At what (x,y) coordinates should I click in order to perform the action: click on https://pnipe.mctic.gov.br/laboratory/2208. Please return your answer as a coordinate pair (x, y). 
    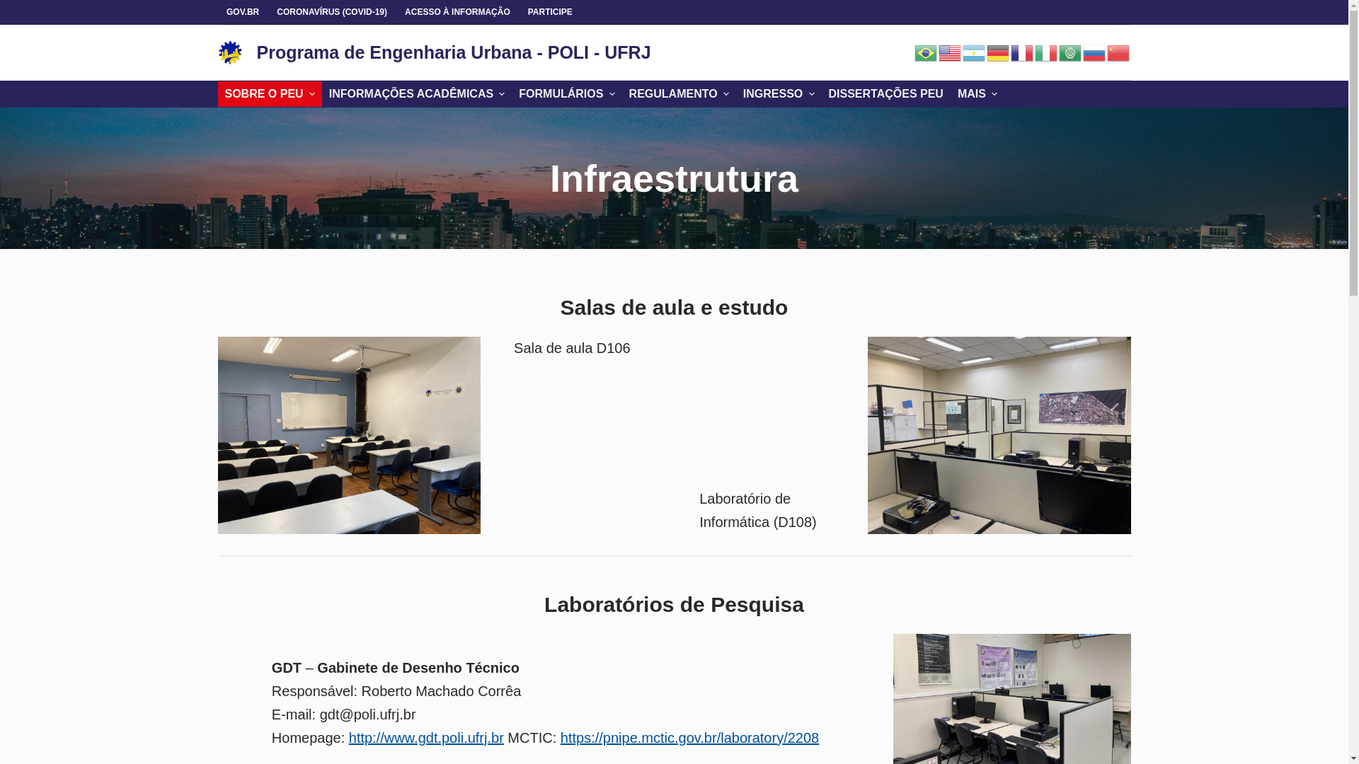
    Looking at the image, I should click on (689, 738).